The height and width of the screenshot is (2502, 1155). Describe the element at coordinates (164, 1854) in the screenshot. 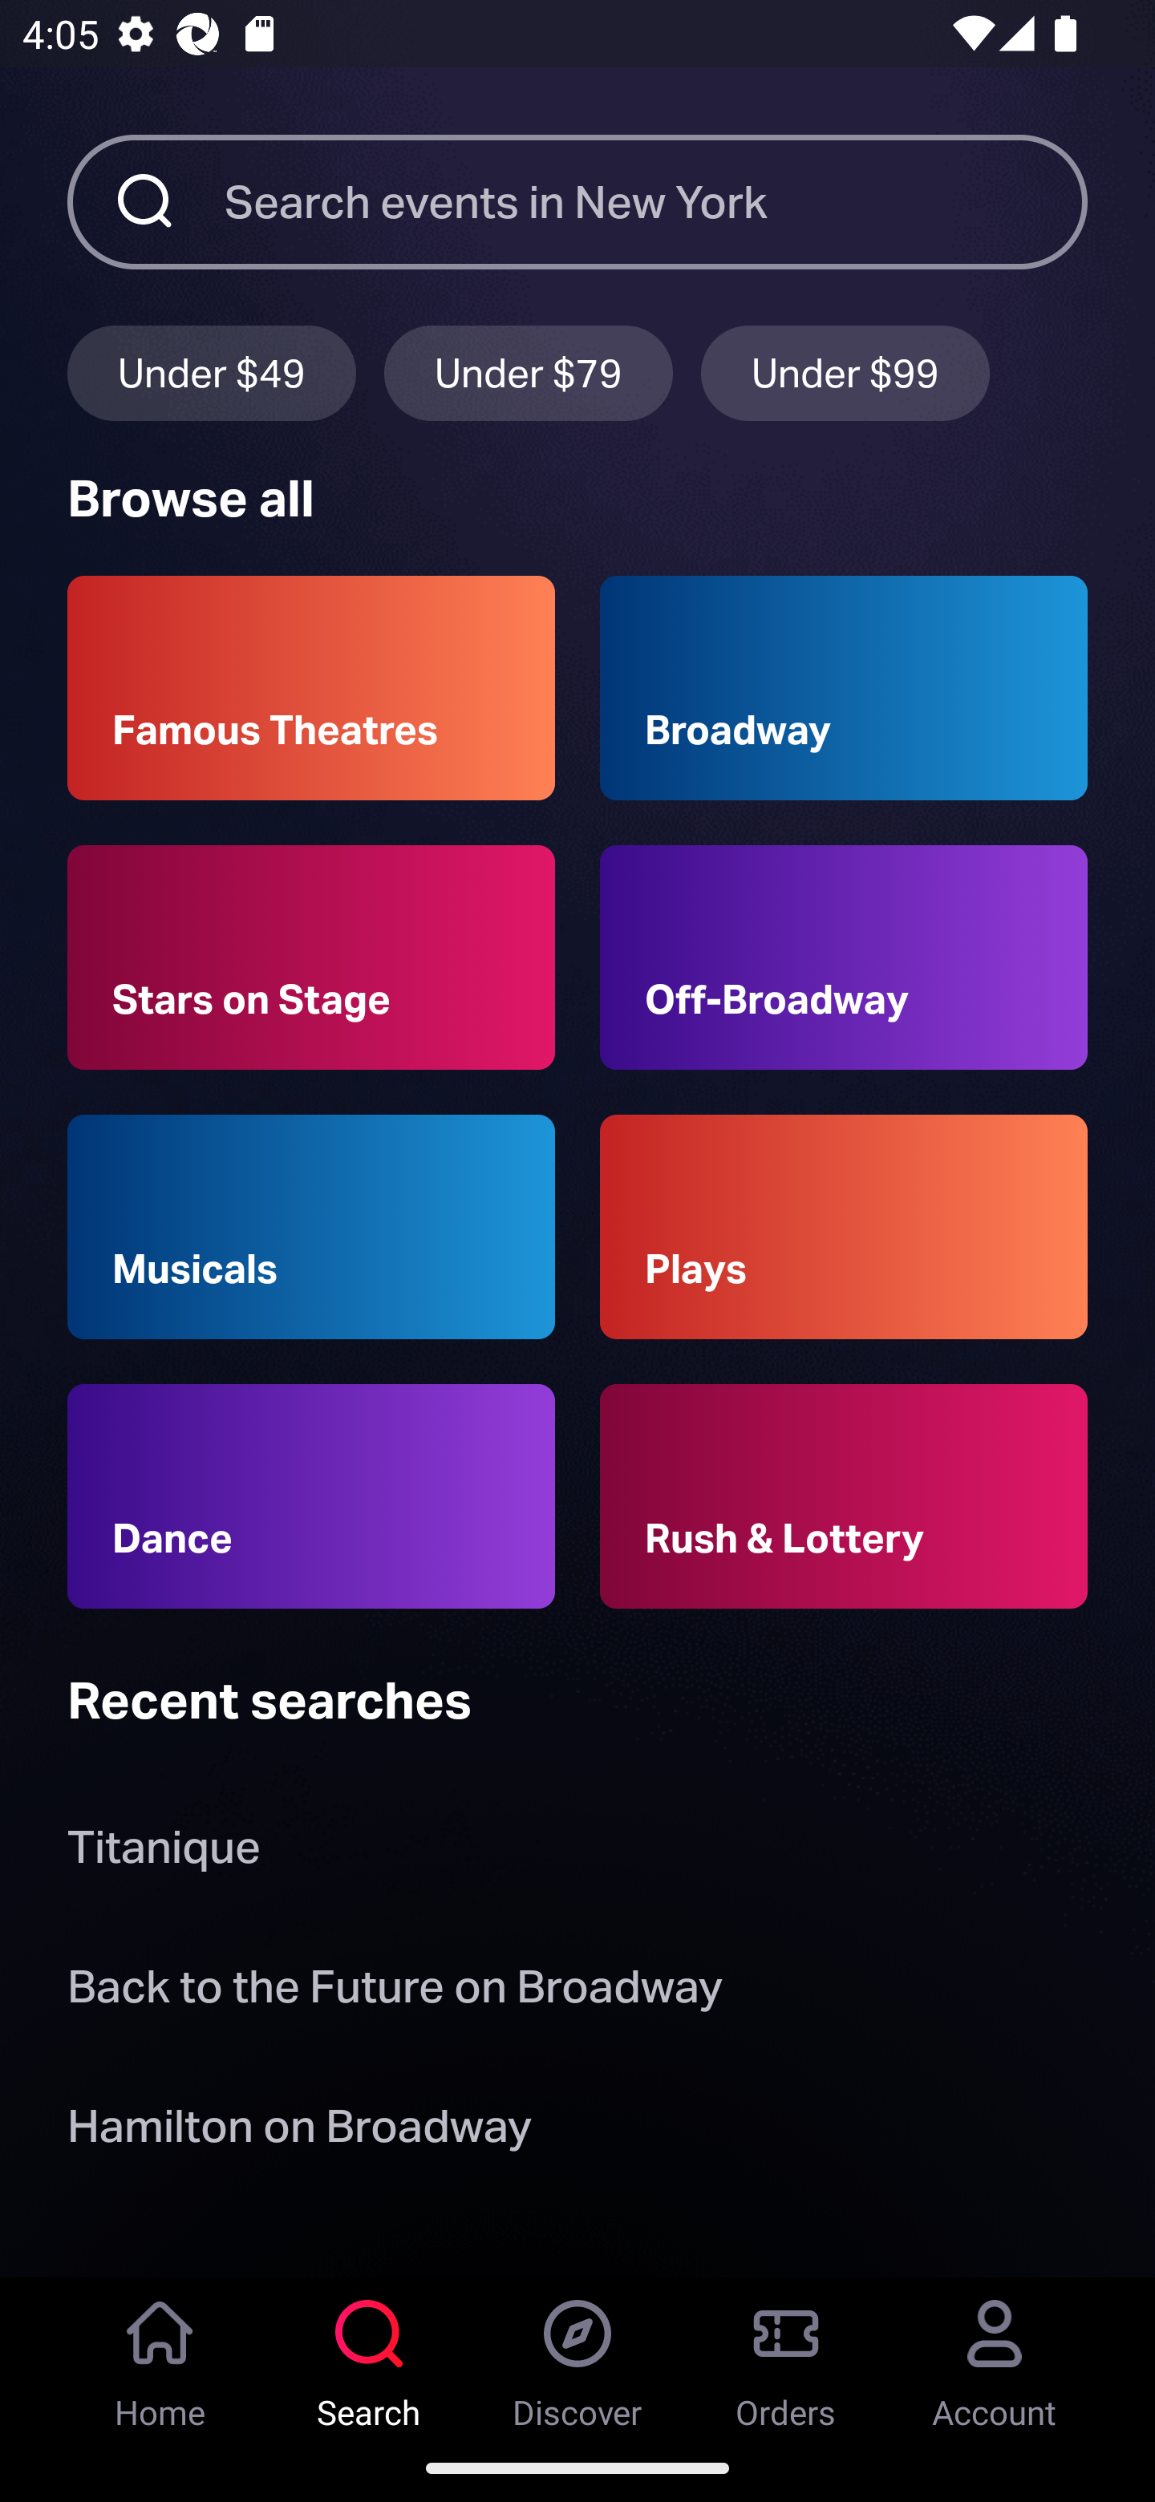

I see `Titanique` at that location.